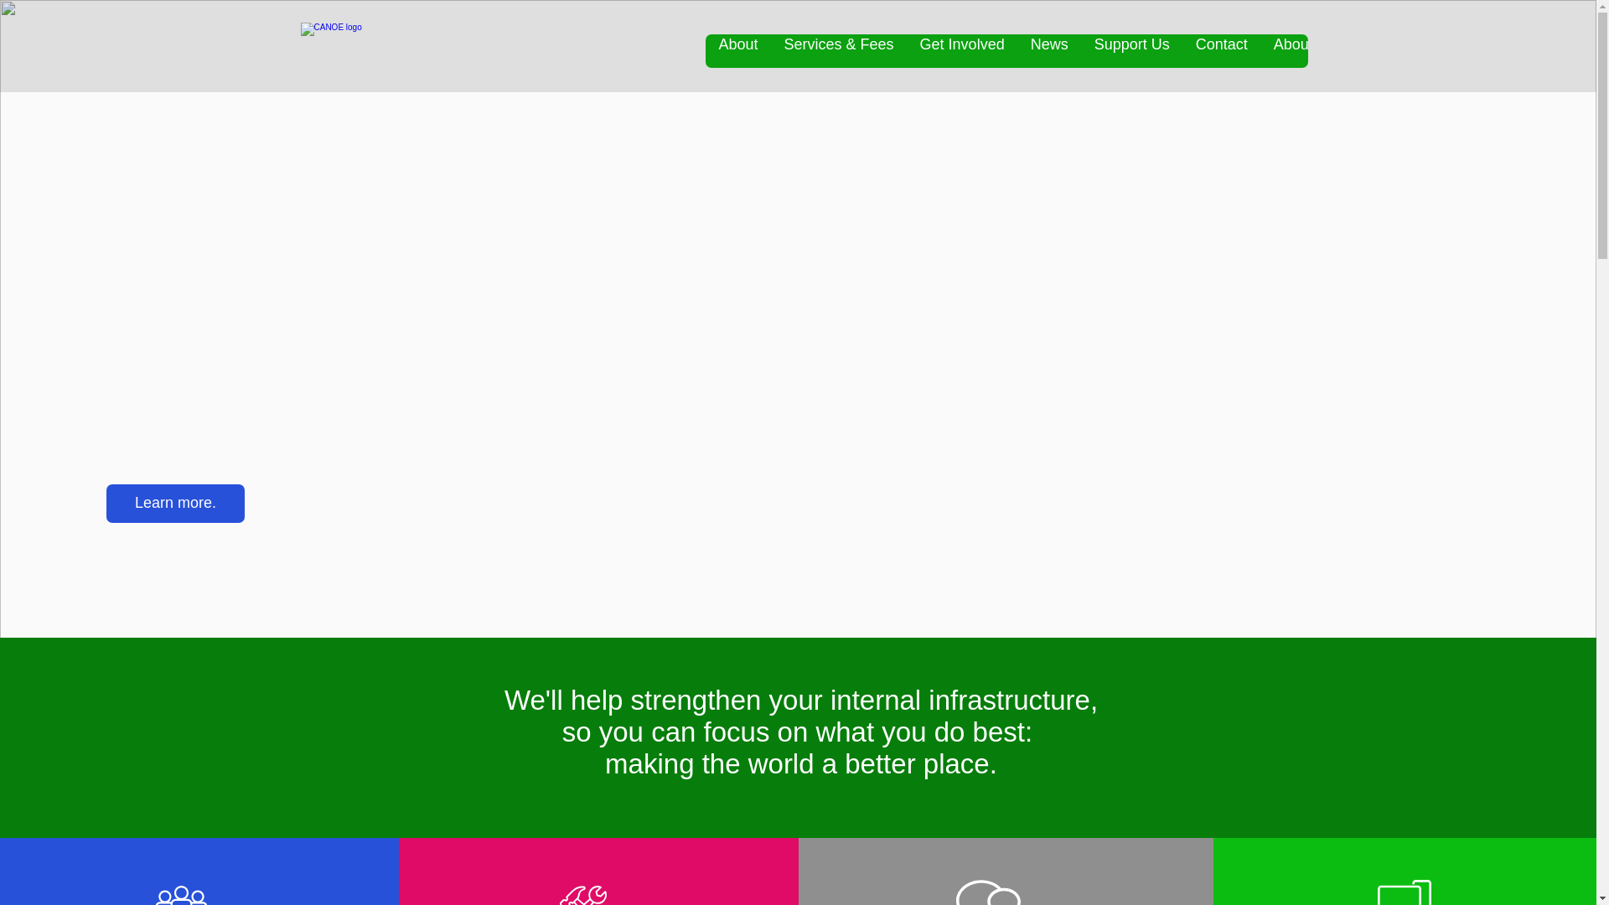  What do you see at coordinates (1131, 51) in the screenshot?
I see `Support Us` at bounding box center [1131, 51].